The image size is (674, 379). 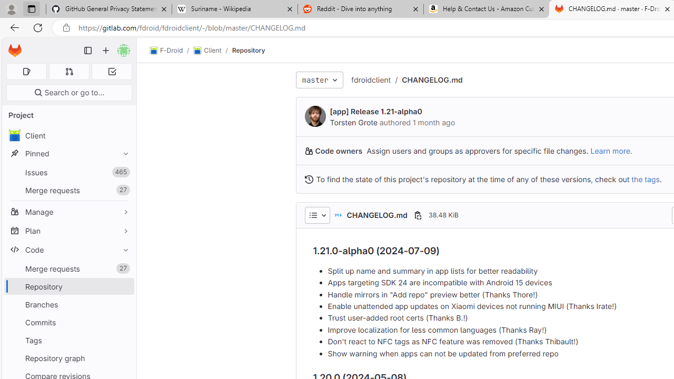 I want to click on [app] Release 1.21-alpha0, so click(x=376, y=112).